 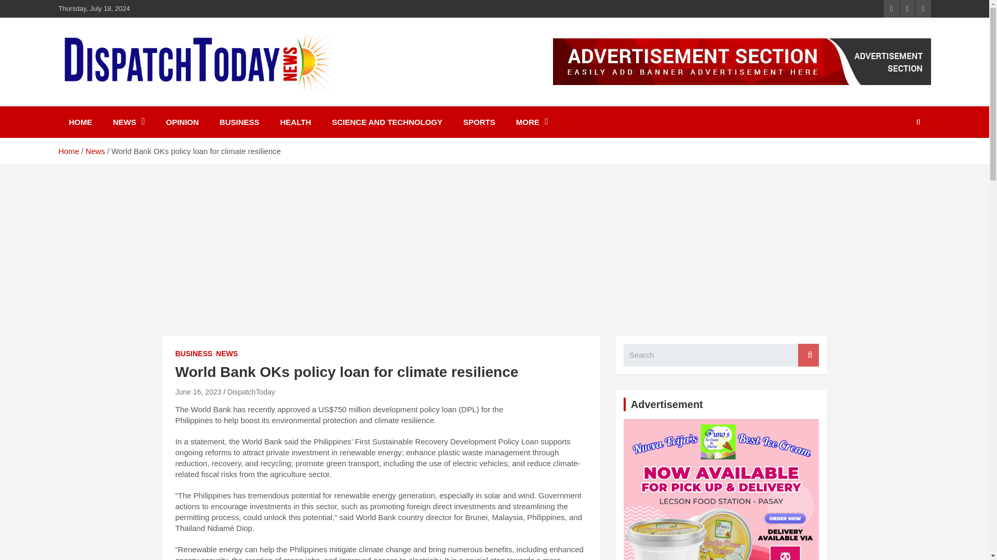 I want to click on NEWS, so click(x=227, y=354).